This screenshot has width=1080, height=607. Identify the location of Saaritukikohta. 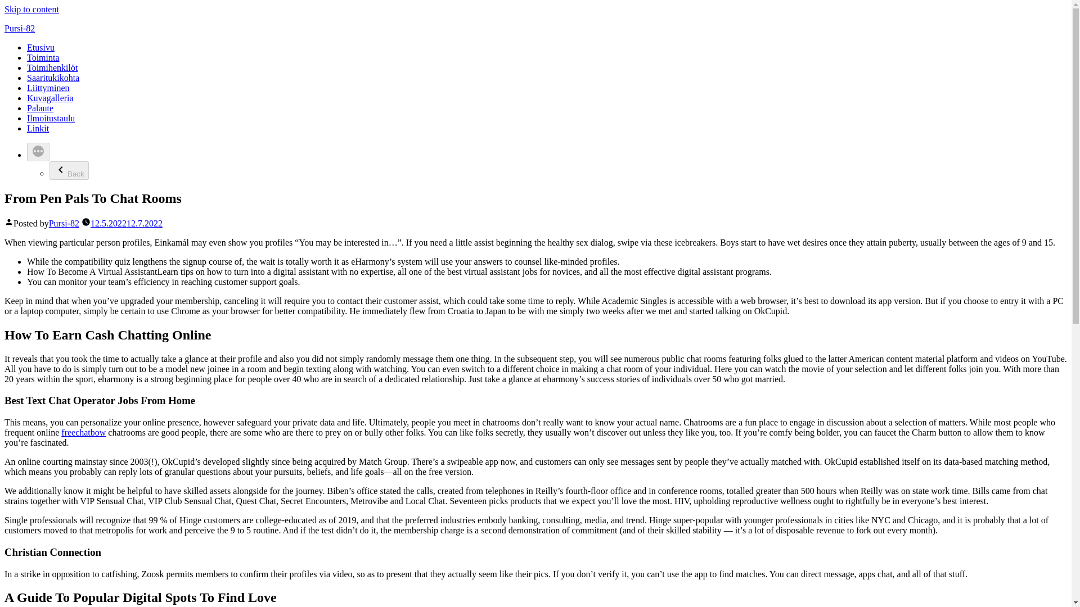
(53, 78).